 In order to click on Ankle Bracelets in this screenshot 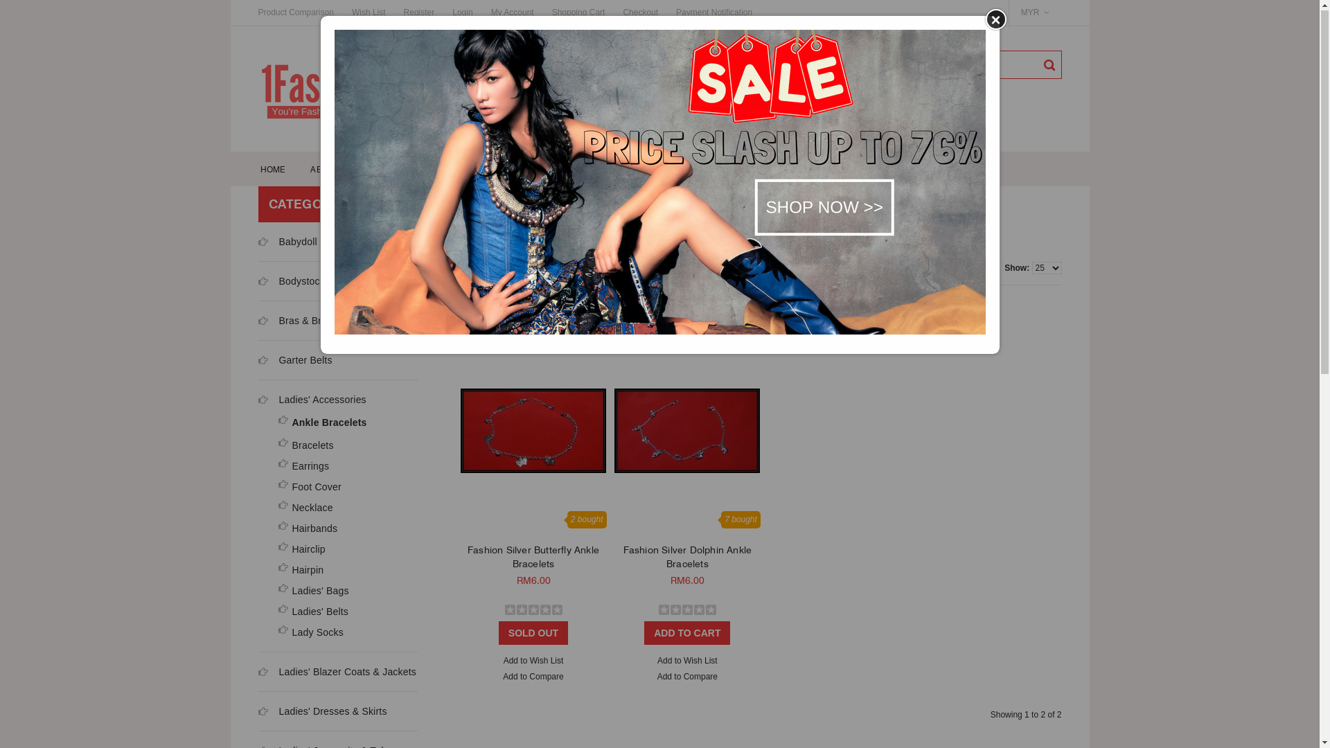, I will do `click(603, 204)`.